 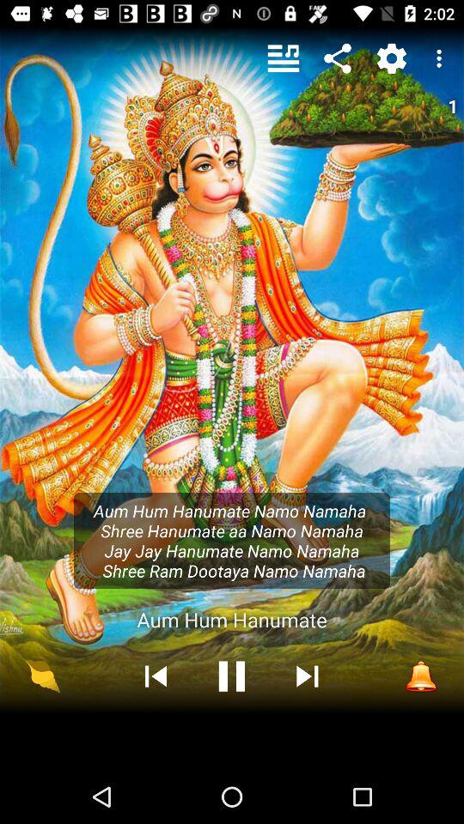 What do you see at coordinates (308, 676) in the screenshot?
I see `click on the play button beside the bell icon` at bounding box center [308, 676].